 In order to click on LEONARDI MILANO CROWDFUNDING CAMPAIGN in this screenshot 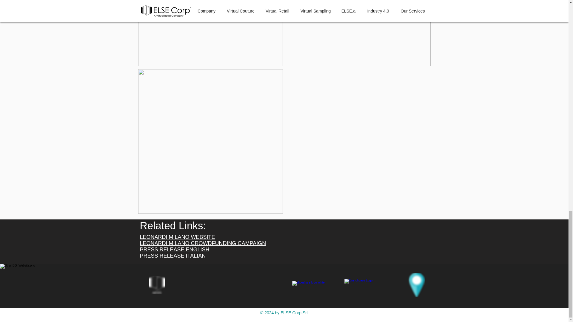, I will do `click(203, 243)`.